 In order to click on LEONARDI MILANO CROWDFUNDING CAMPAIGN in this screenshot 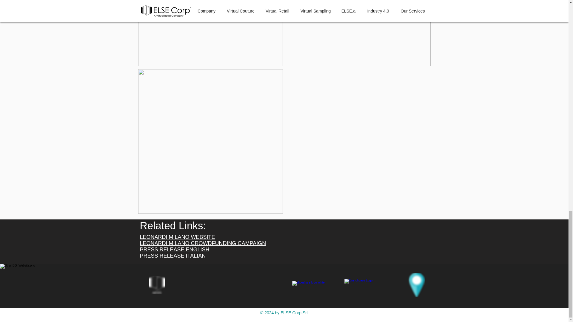, I will do `click(203, 243)`.